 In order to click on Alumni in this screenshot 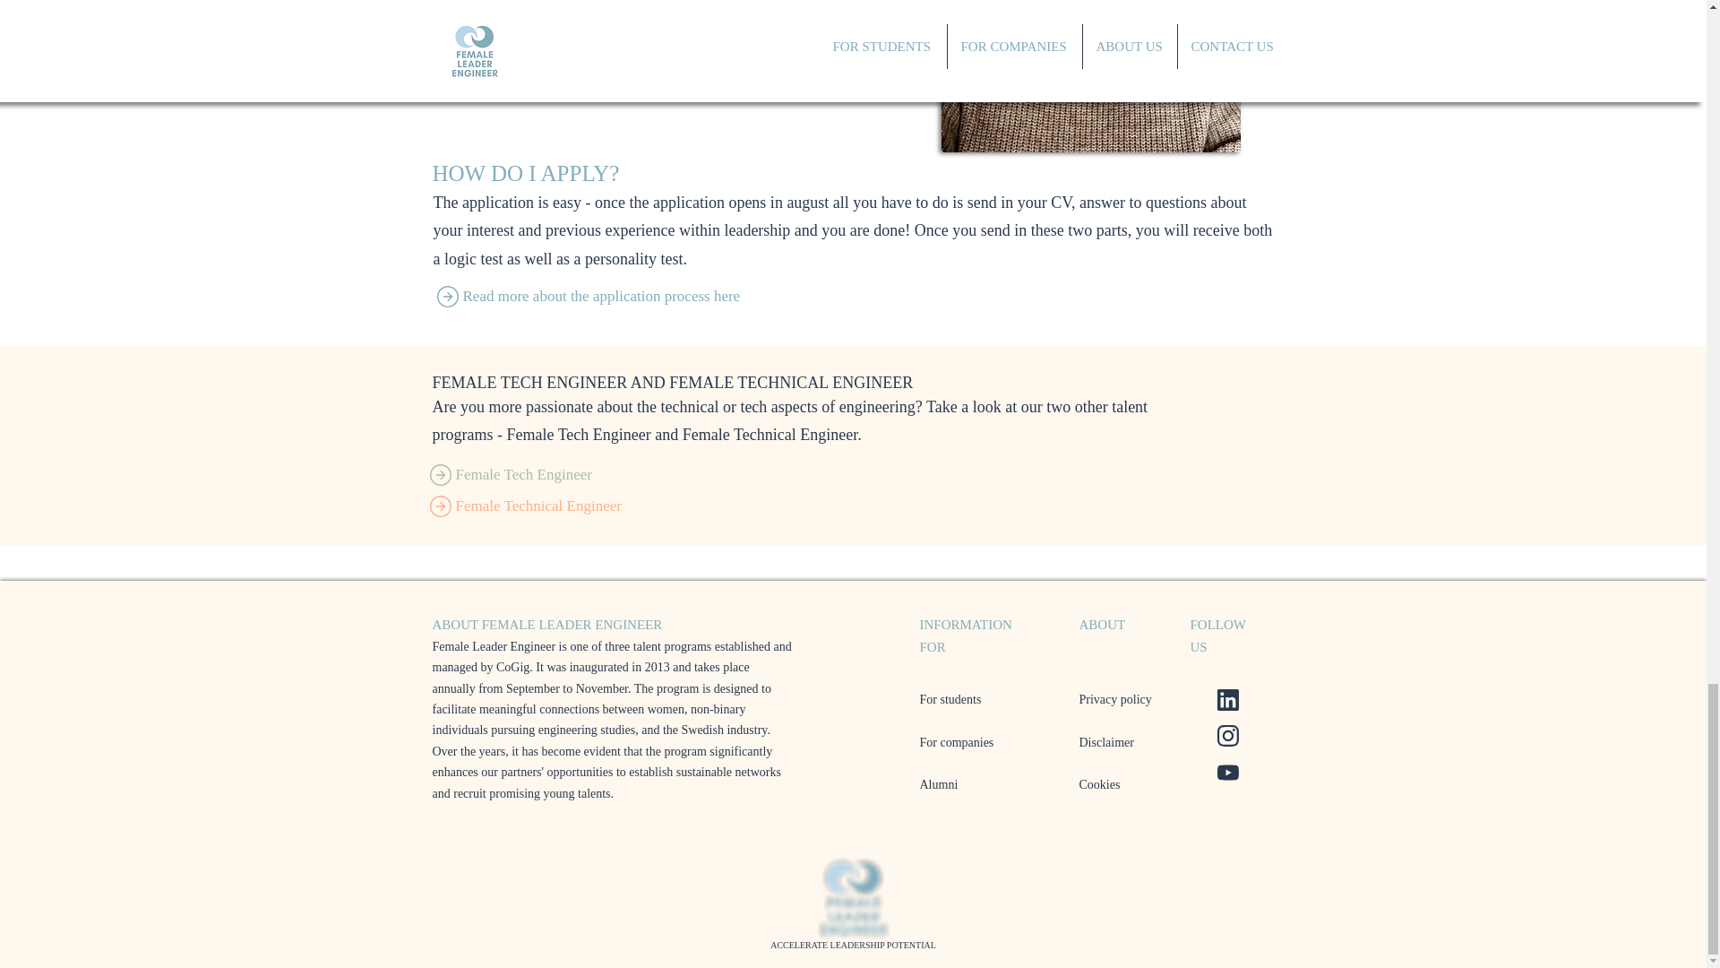, I will do `click(938, 785)`.